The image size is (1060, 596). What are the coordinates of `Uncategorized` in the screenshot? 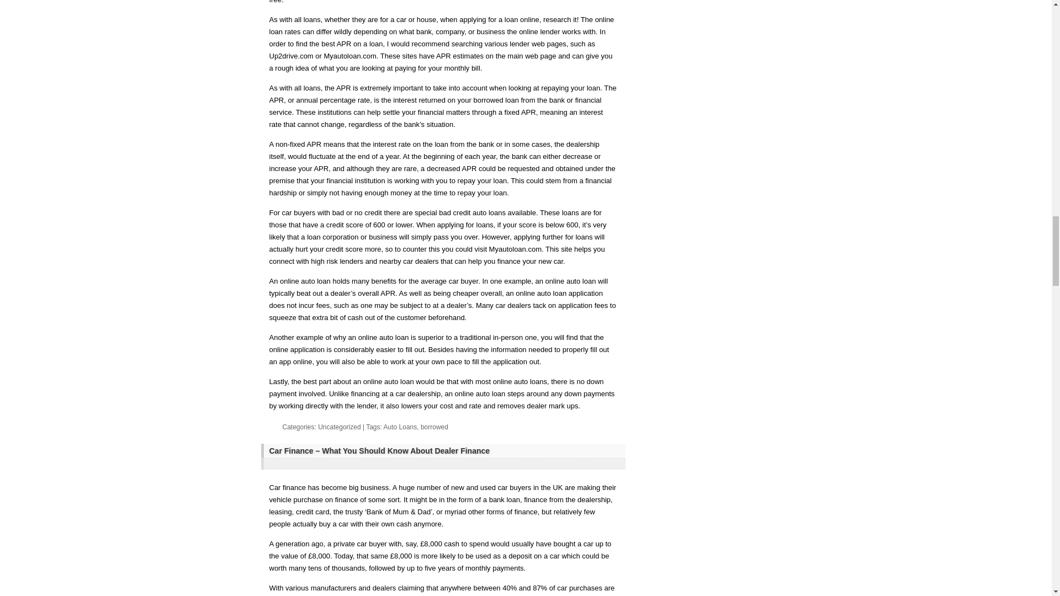 It's located at (339, 427).